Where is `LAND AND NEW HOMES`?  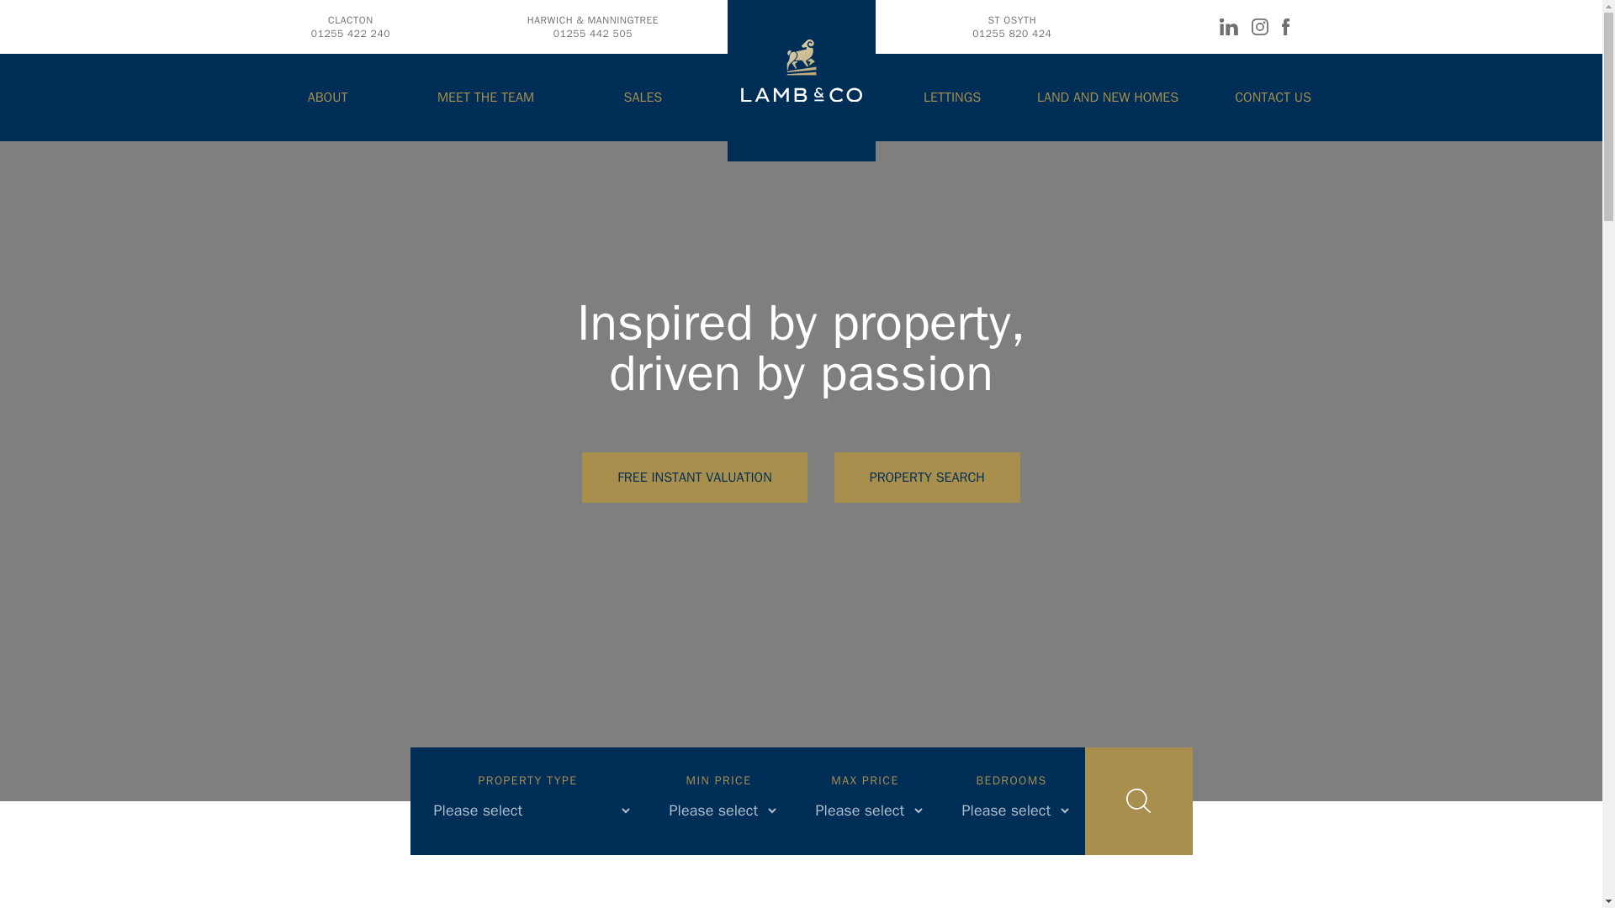
LAND AND NEW HOMES is located at coordinates (351, 27).